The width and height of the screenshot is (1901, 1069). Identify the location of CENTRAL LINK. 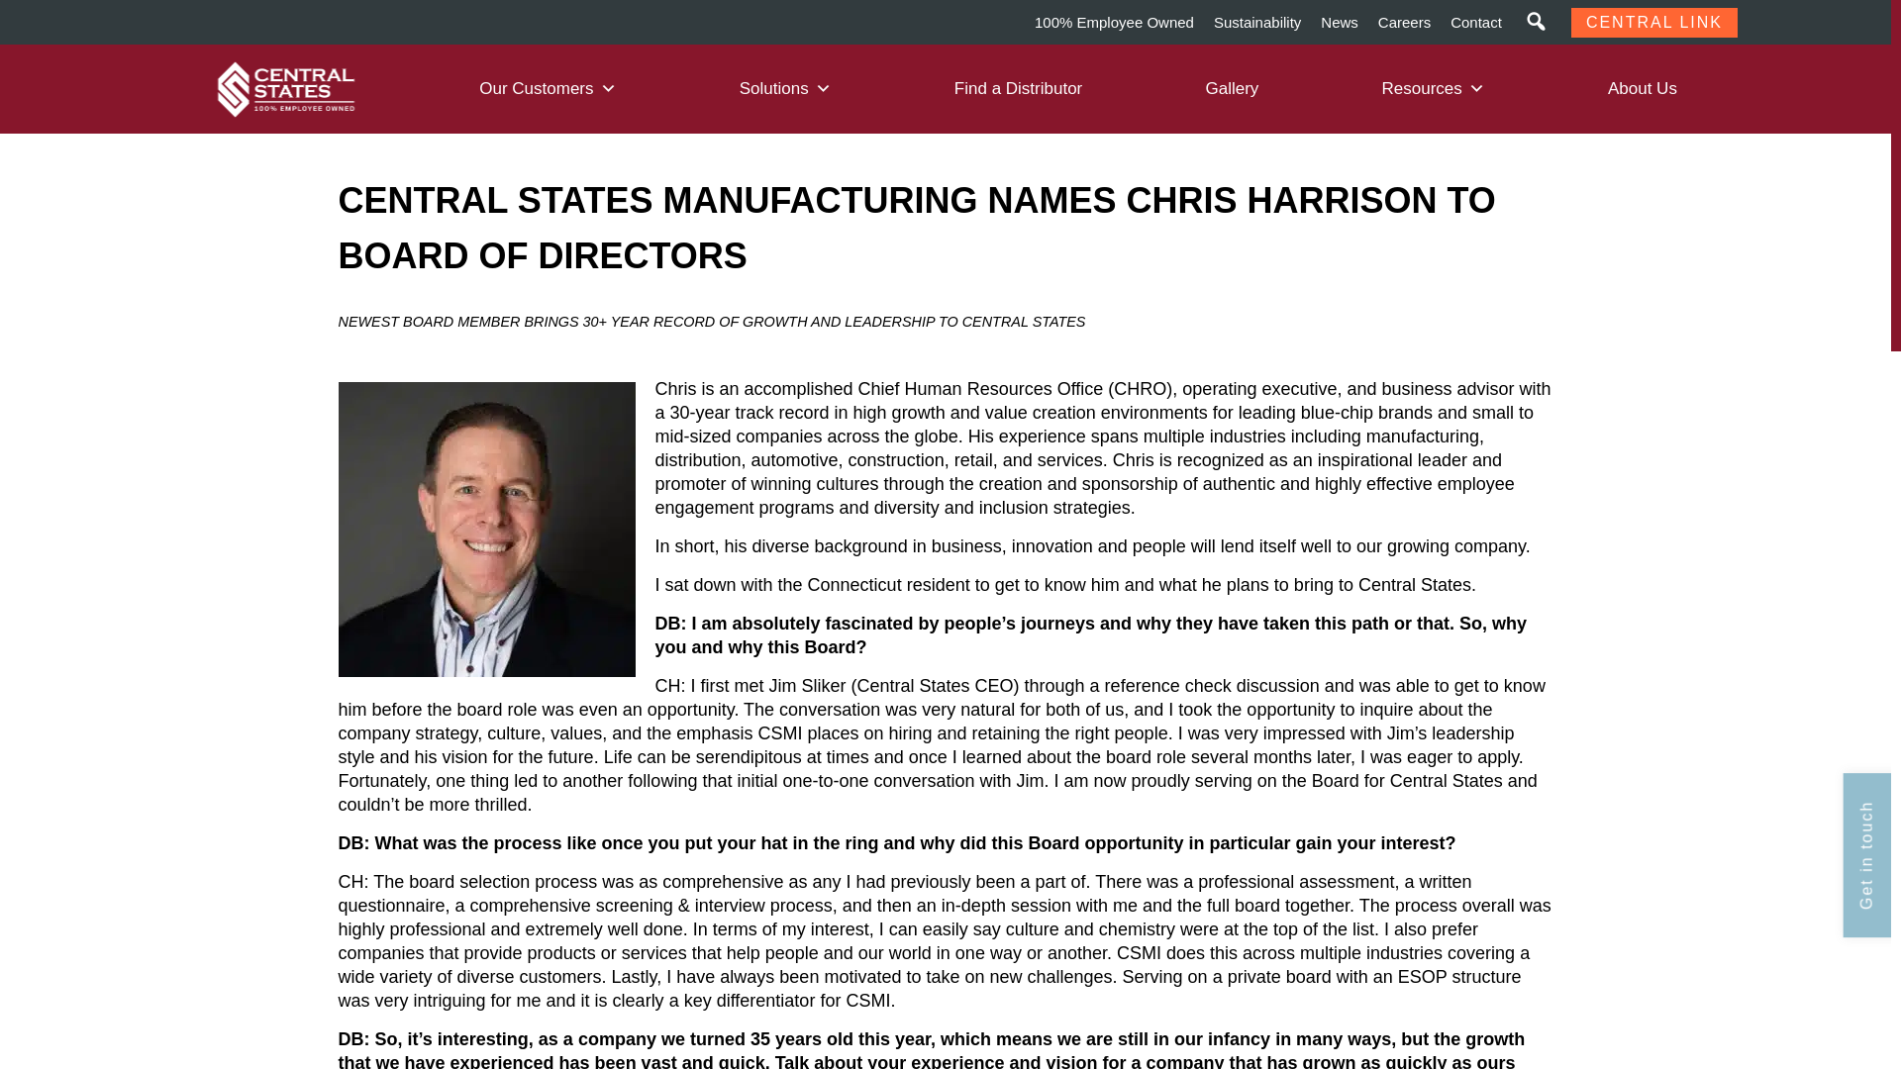
(1653, 22).